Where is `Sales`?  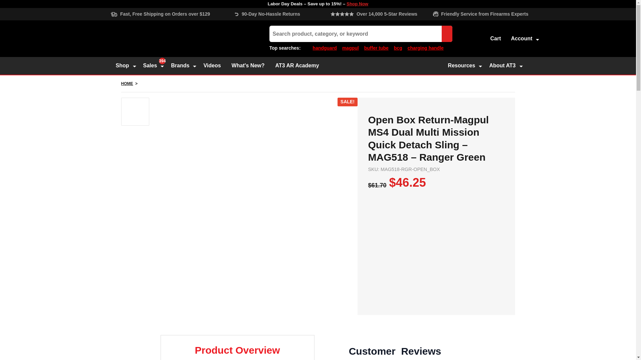
Sales is located at coordinates (152, 65).